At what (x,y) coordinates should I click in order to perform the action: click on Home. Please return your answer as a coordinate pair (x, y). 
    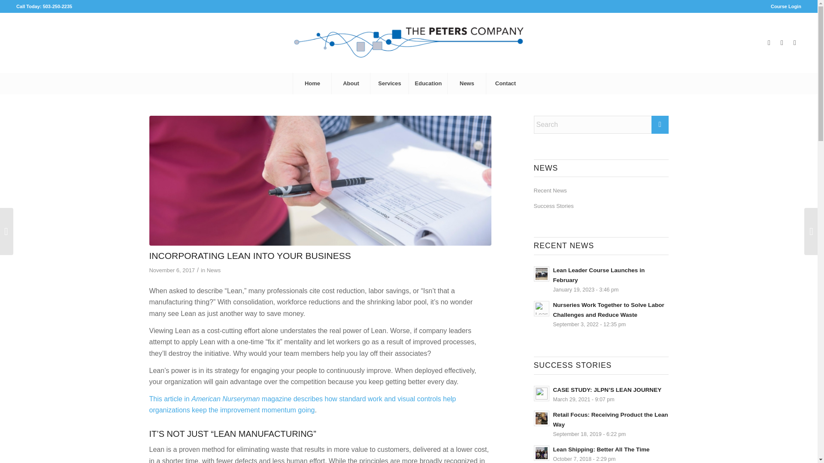
    Looking at the image, I should click on (312, 83).